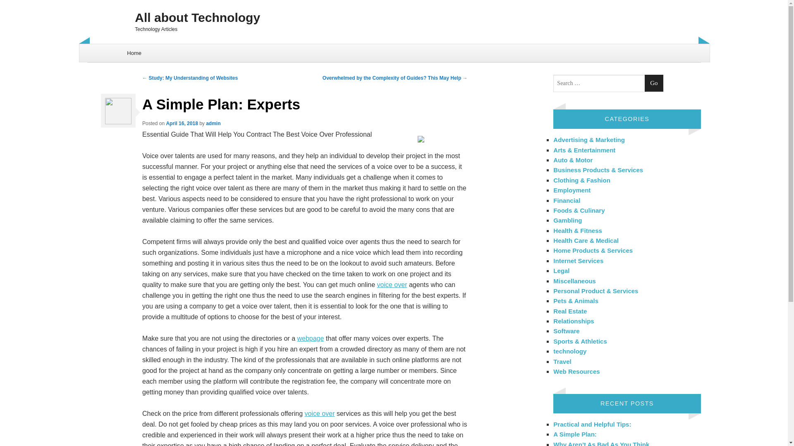 This screenshot has width=794, height=446. What do you see at coordinates (213, 123) in the screenshot?
I see `admin` at bounding box center [213, 123].